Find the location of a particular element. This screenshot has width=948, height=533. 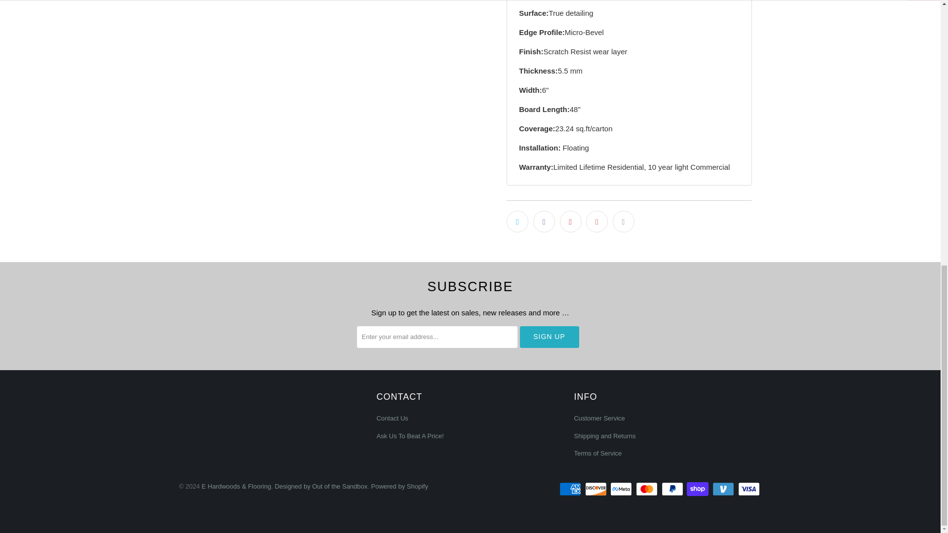

PayPal is located at coordinates (673, 489).